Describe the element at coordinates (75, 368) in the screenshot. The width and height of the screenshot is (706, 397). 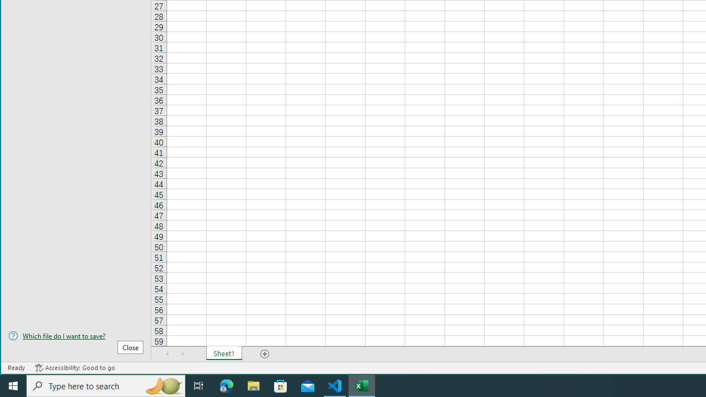
I see `Accessibility Checker Accessibility: Good to go` at that location.